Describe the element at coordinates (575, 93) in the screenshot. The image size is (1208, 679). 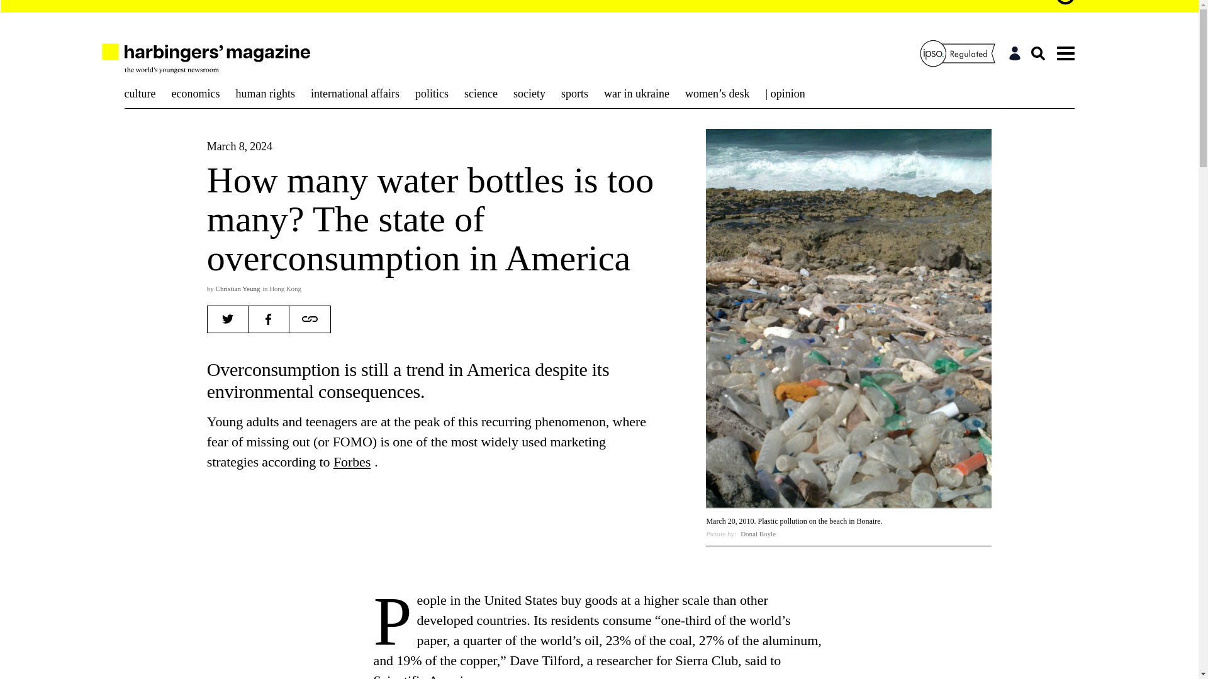
I see `sports` at that location.